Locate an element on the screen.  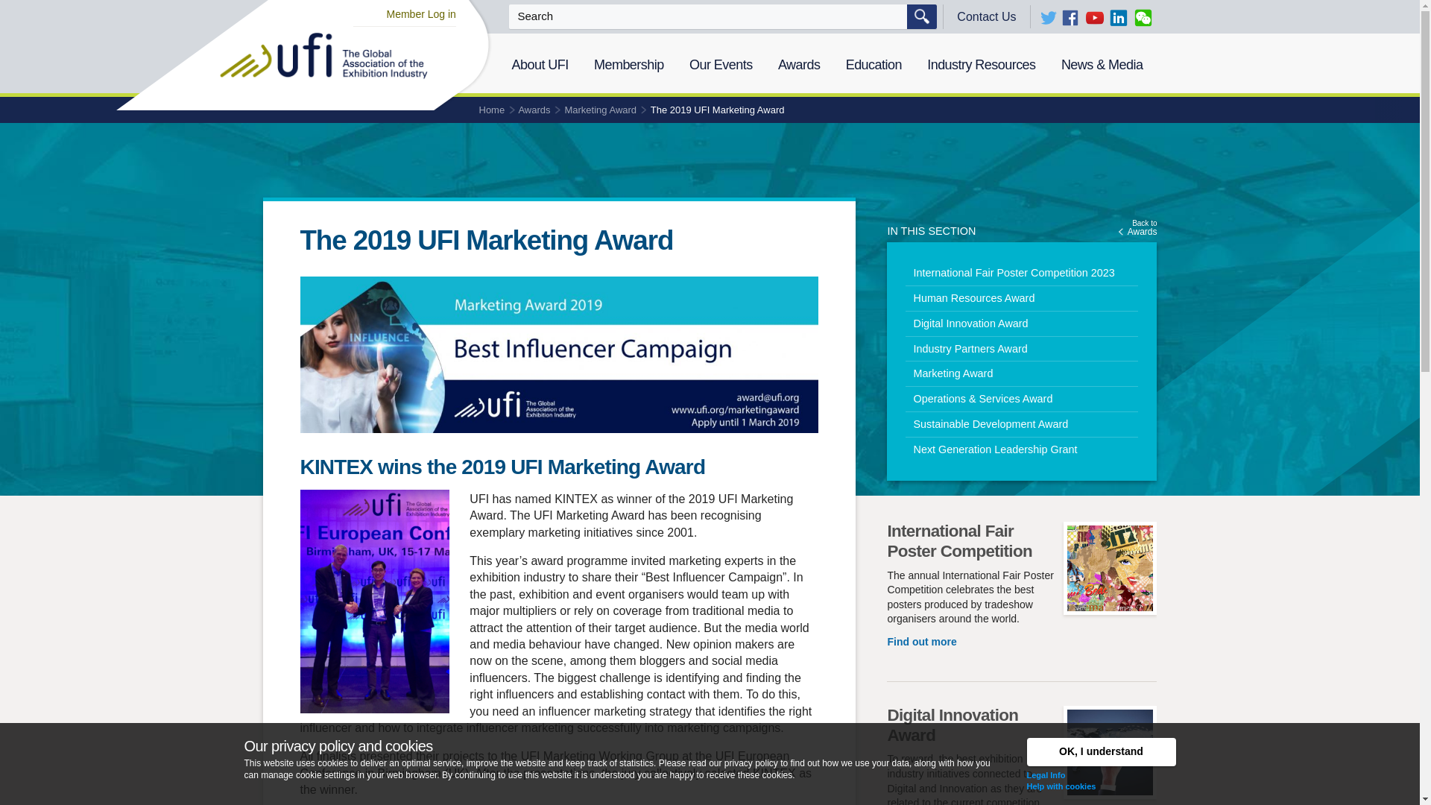
Industry Partners Award is located at coordinates (1021, 273).